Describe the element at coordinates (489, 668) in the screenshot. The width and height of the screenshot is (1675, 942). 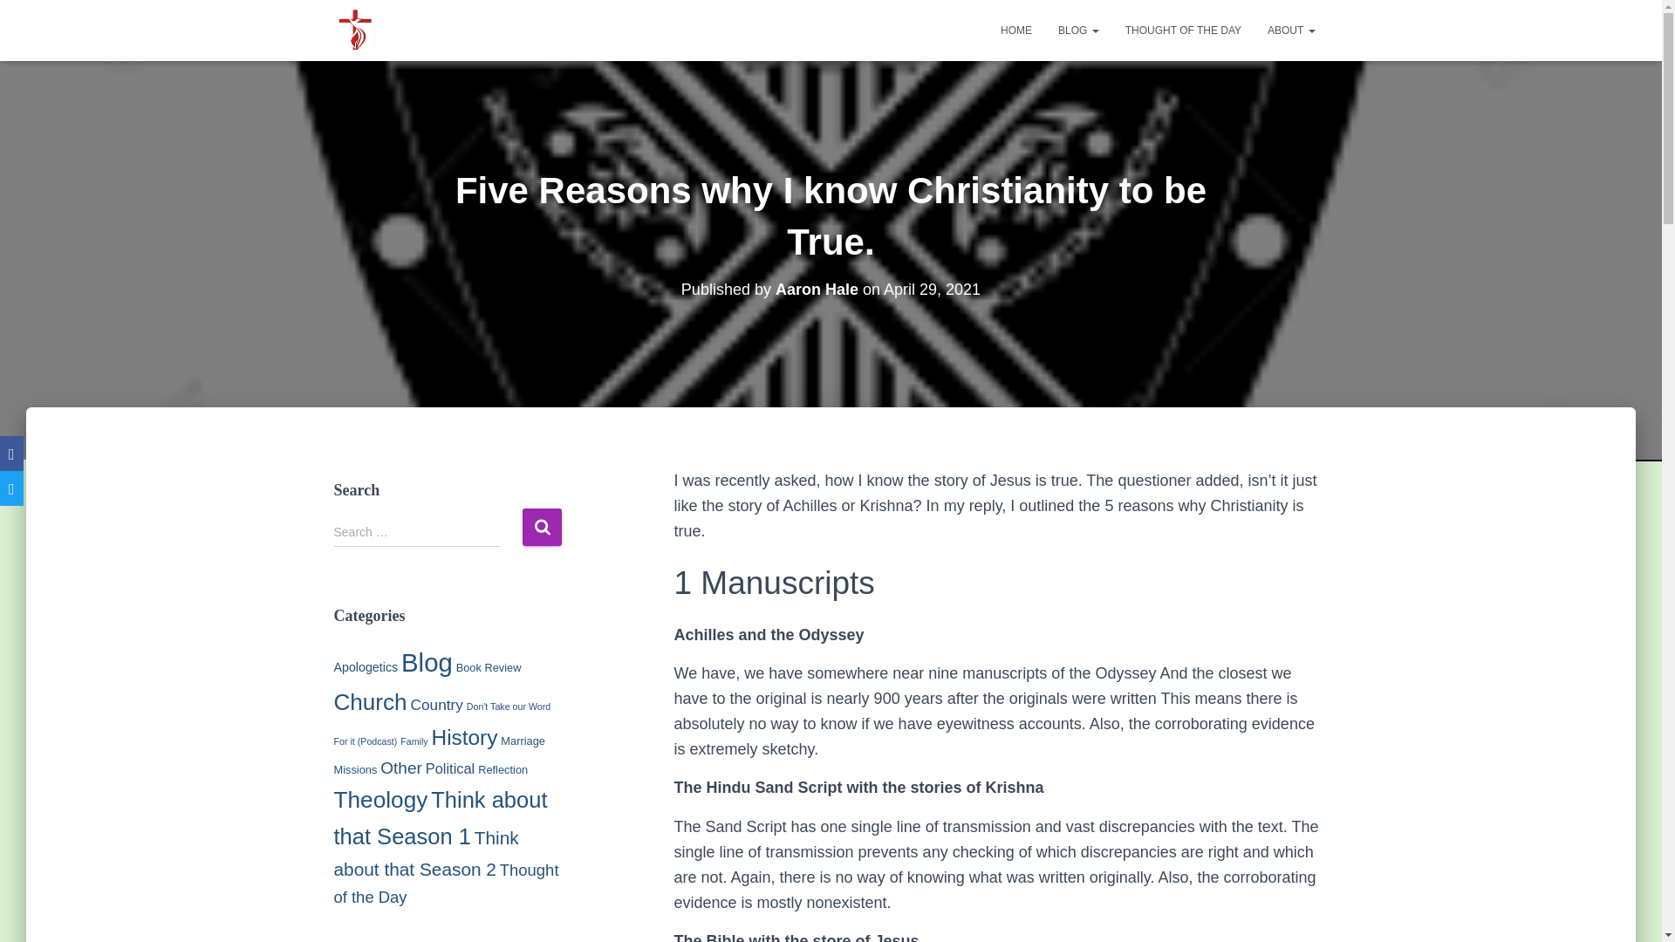
I see `Book Review` at that location.